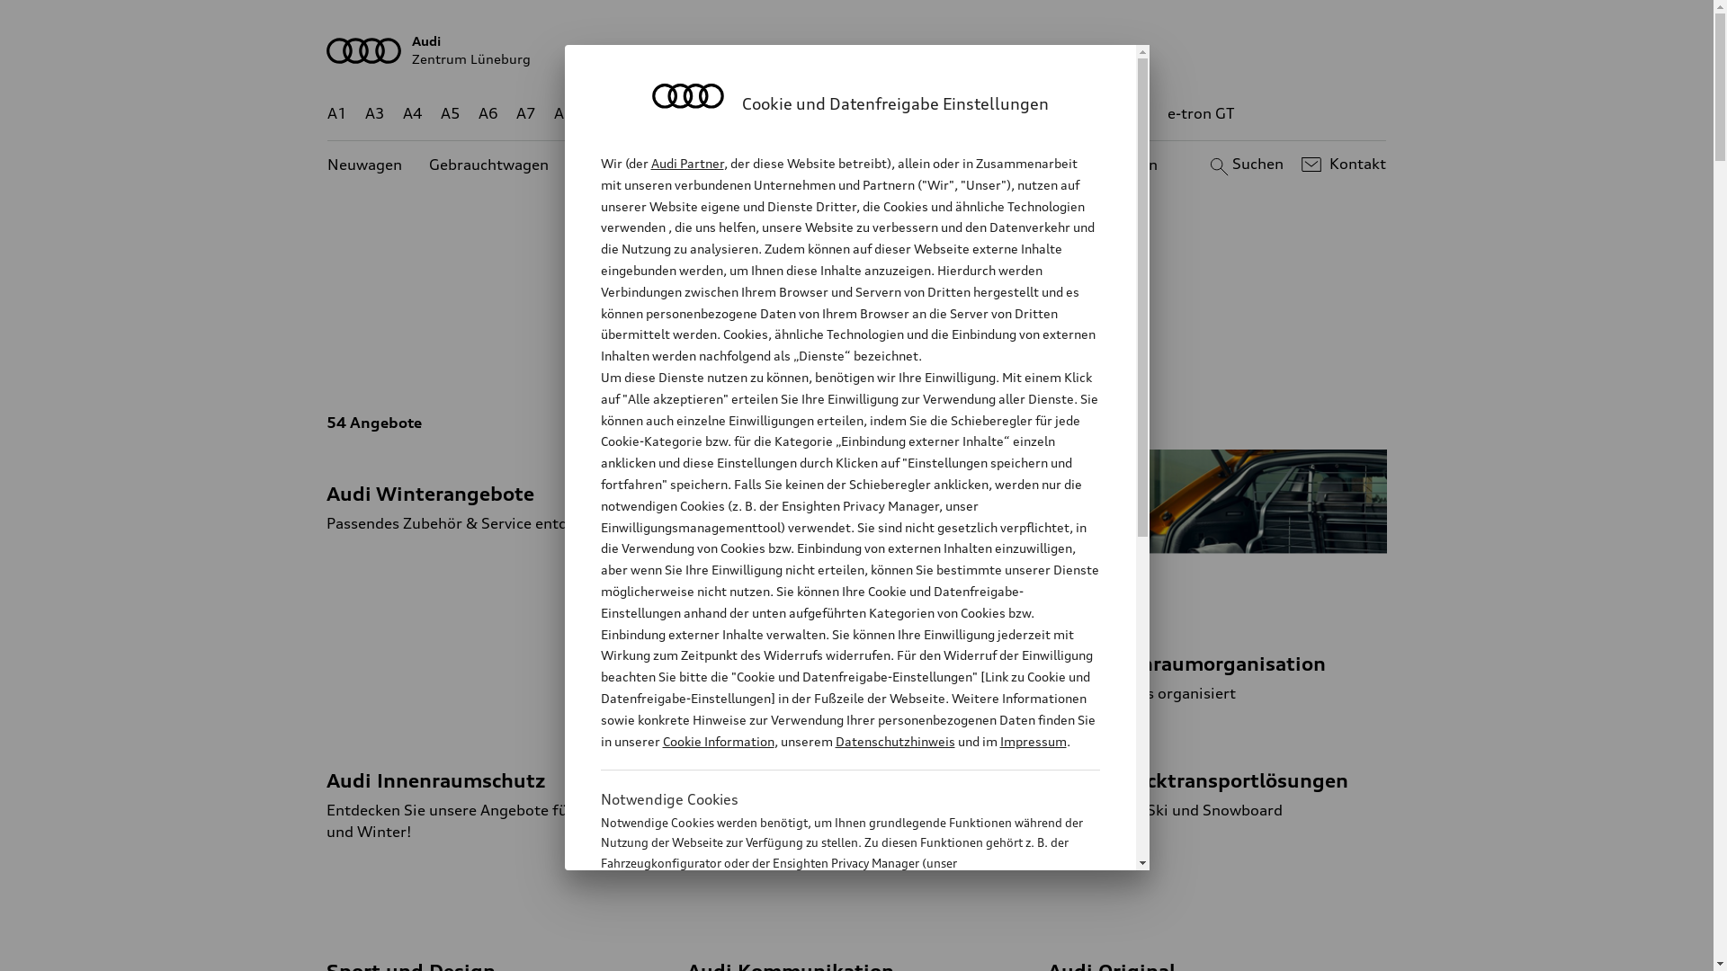 This screenshot has height=971, width=1727. I want to click on Datenschutzhinweis, so click(894, 741).